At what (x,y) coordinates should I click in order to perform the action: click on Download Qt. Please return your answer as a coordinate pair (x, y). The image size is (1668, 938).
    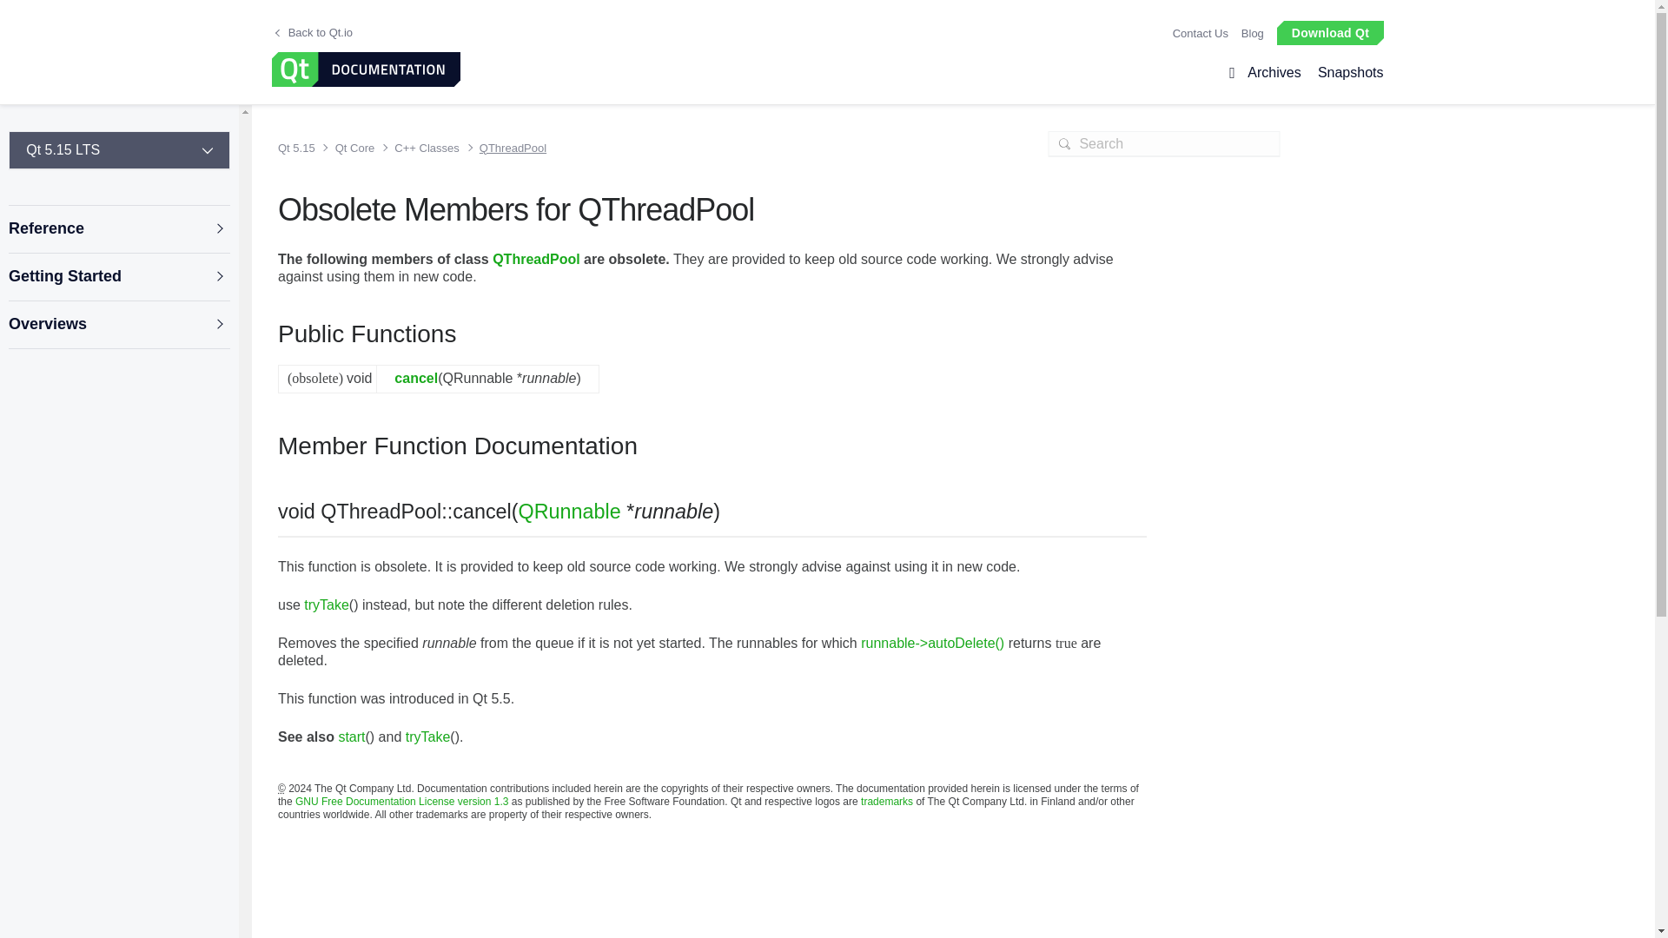
    Looking at the image, I should click on (1329, 31).